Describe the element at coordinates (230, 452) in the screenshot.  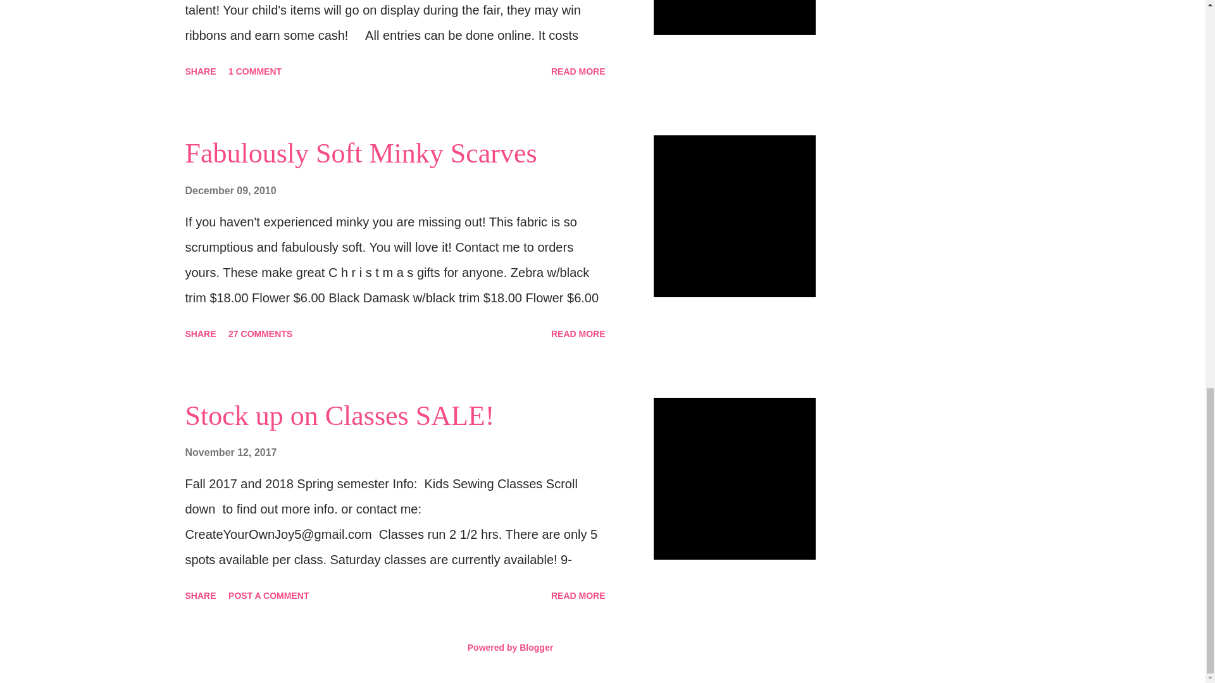
I see `November 12, 2017` at that location.